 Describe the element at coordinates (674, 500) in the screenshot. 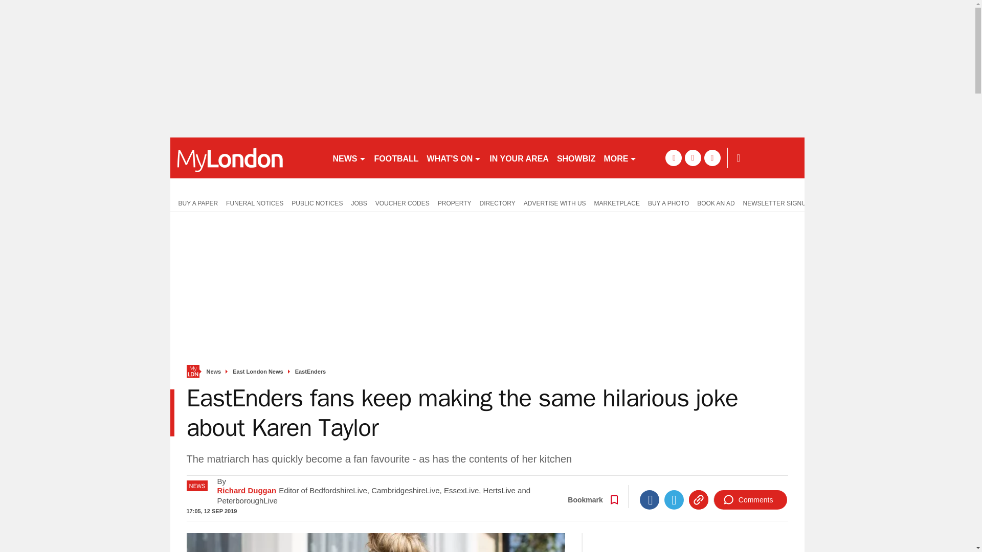

I see `Twitter` at that location.